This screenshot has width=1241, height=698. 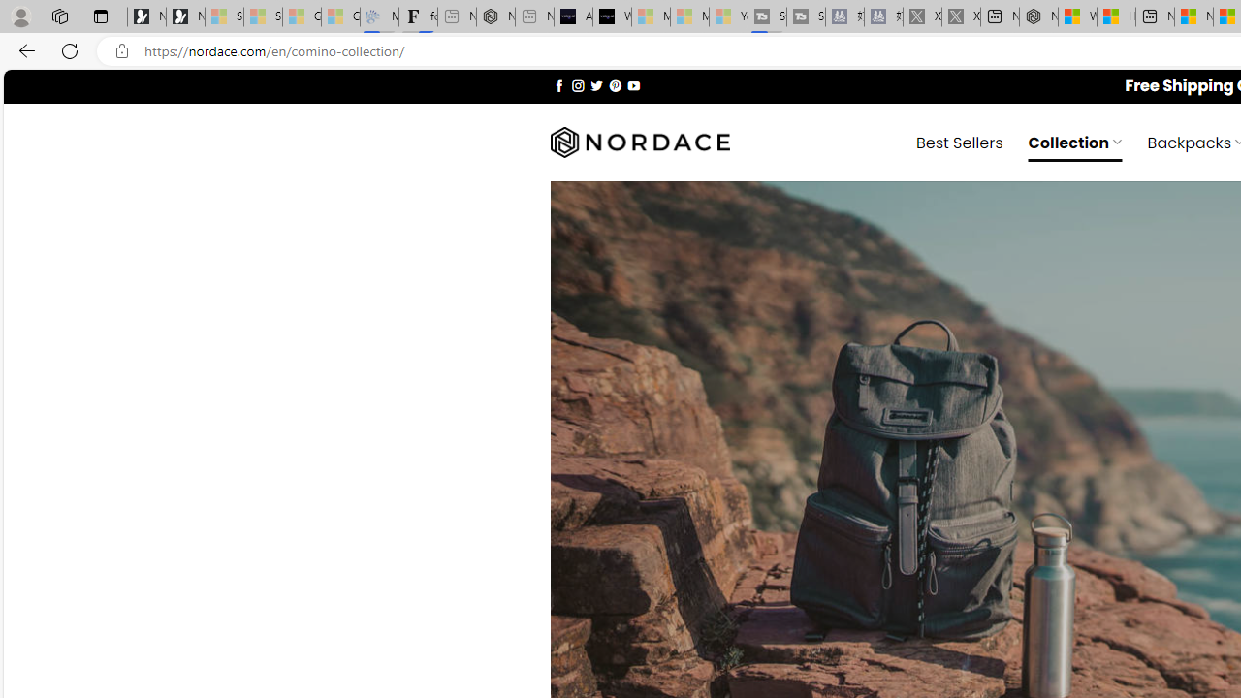 What do you see at coordinates (185, 17) in the screenshot?
I see `Newsletter Sign Up` at bounding box center [185, 17].